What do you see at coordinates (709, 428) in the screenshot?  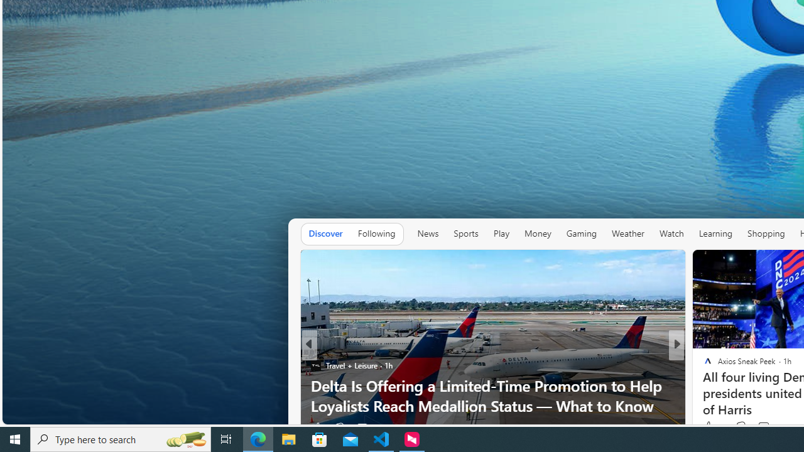 I see `83 Like` at bounding box center [709, 428].